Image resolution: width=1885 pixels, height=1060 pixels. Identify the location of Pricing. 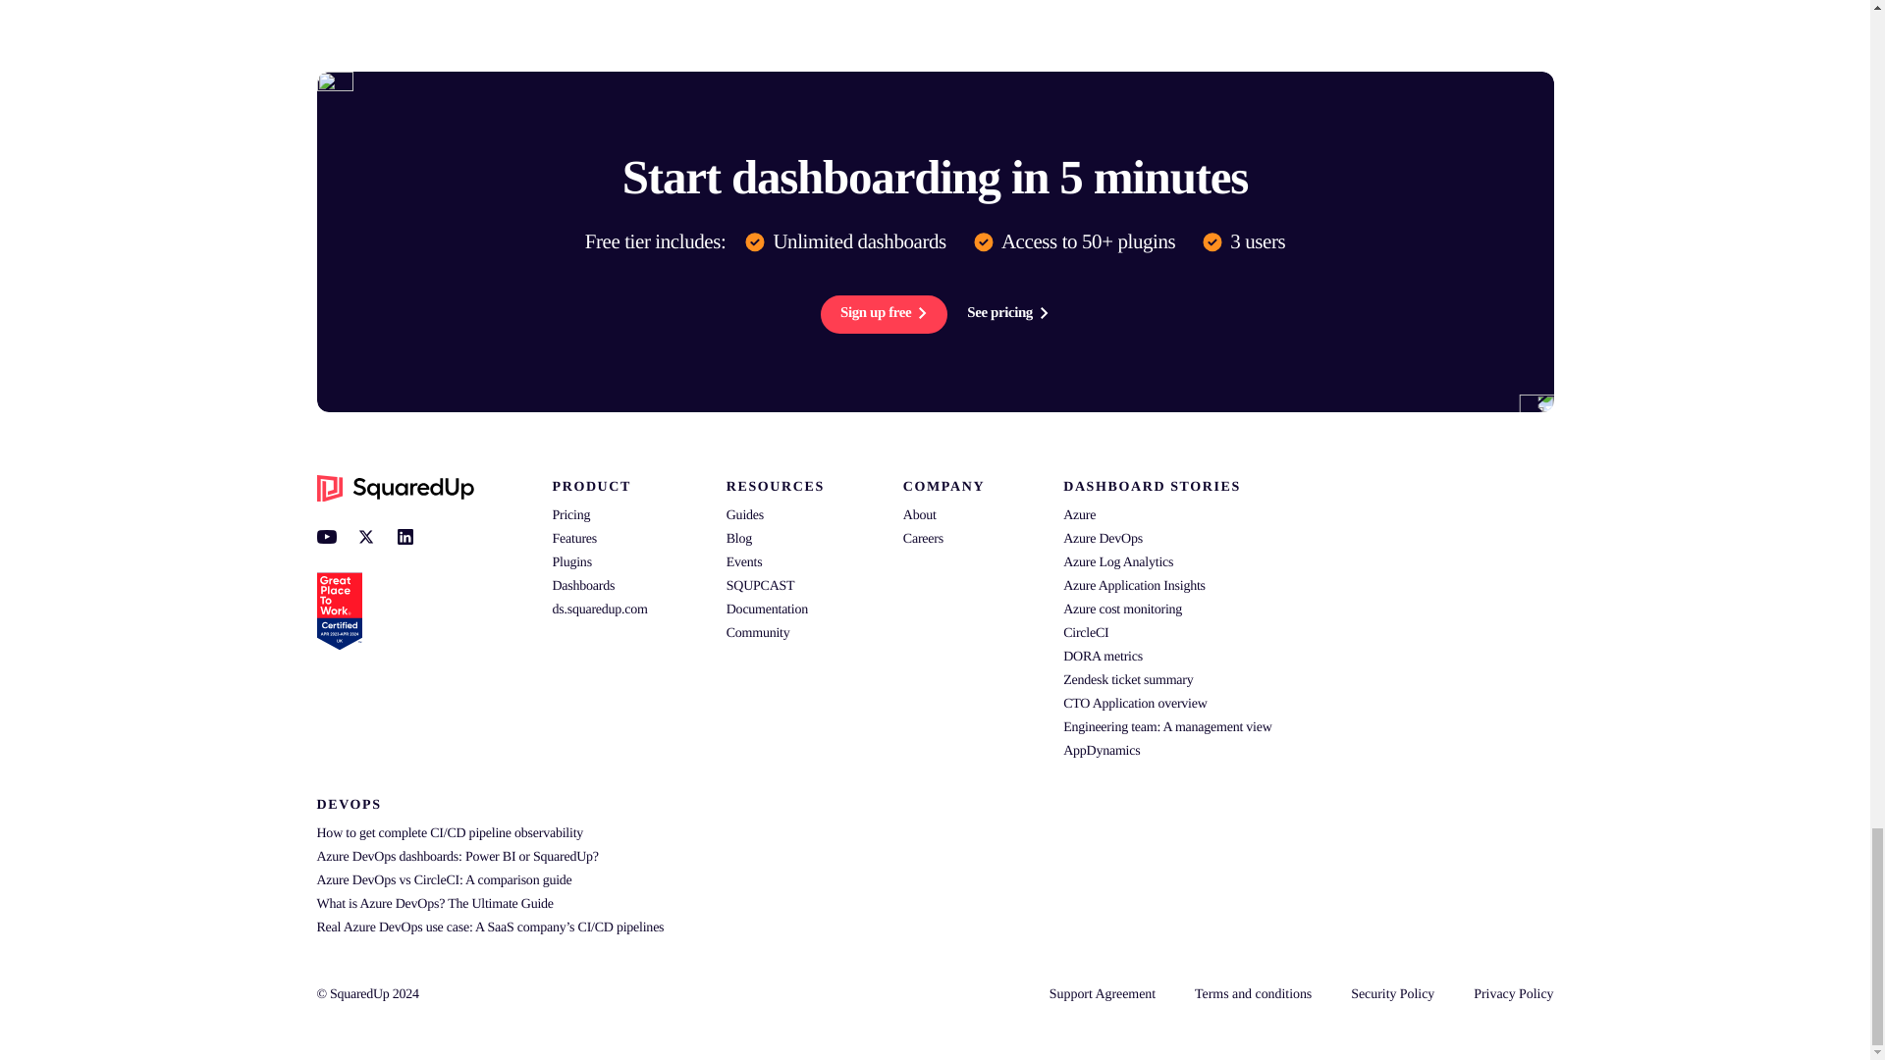
(570, 516).